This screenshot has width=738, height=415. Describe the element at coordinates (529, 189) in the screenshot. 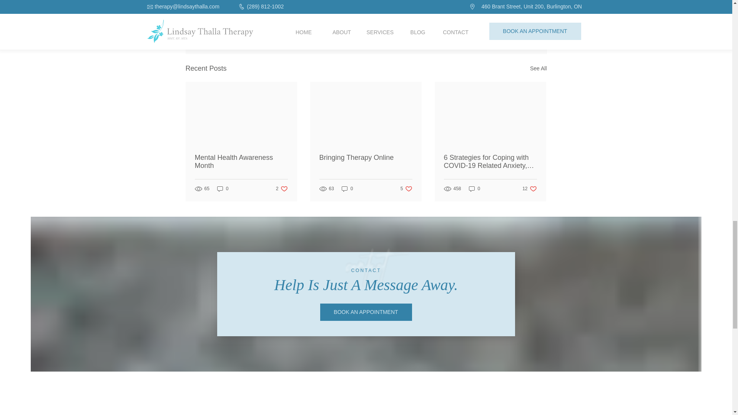

I see `0` at that location.